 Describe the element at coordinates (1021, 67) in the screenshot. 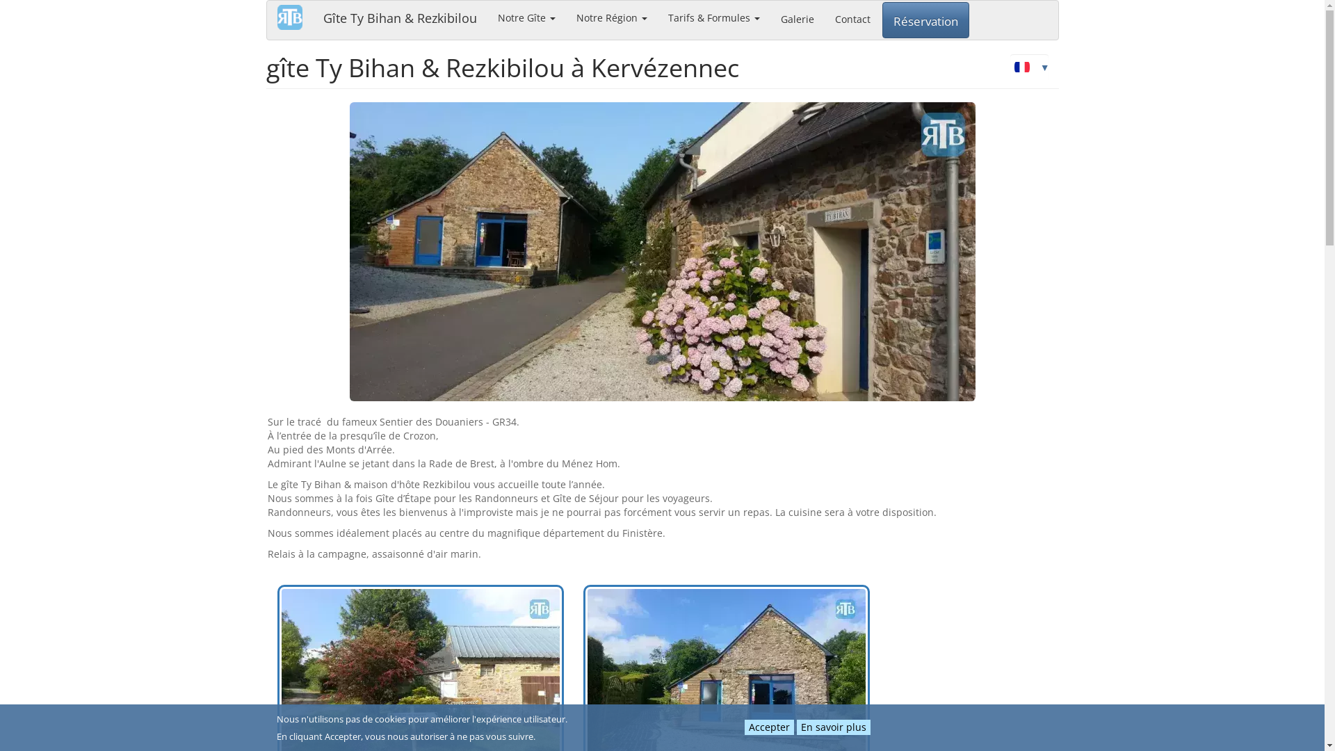

I see `French` at that location.